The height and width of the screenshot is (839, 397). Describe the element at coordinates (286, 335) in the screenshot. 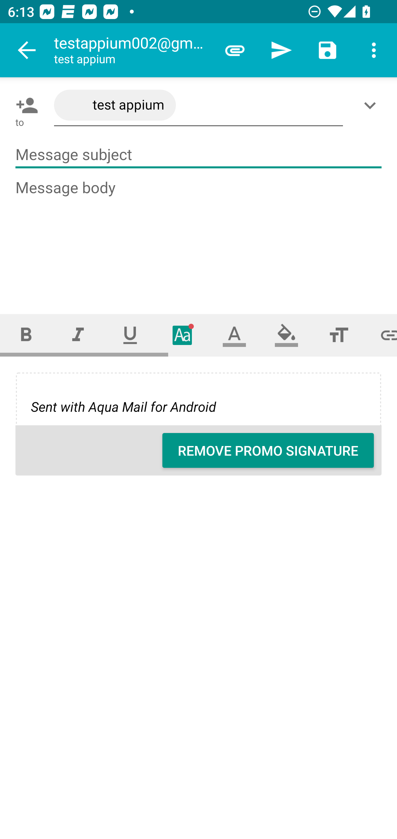

I see `Fill color` at that location.